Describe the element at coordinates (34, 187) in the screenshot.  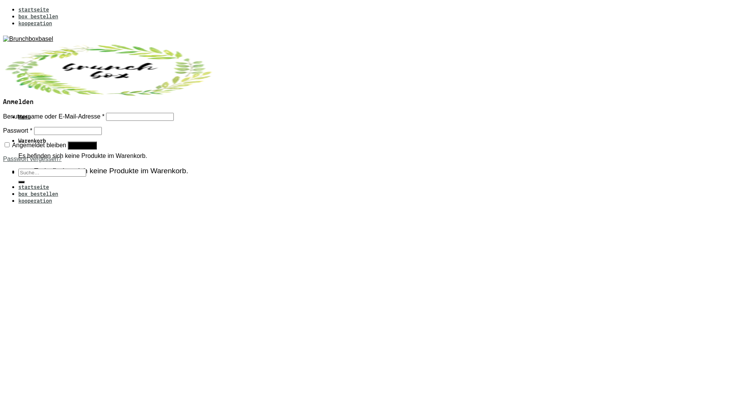
I see `startseite` at that location.